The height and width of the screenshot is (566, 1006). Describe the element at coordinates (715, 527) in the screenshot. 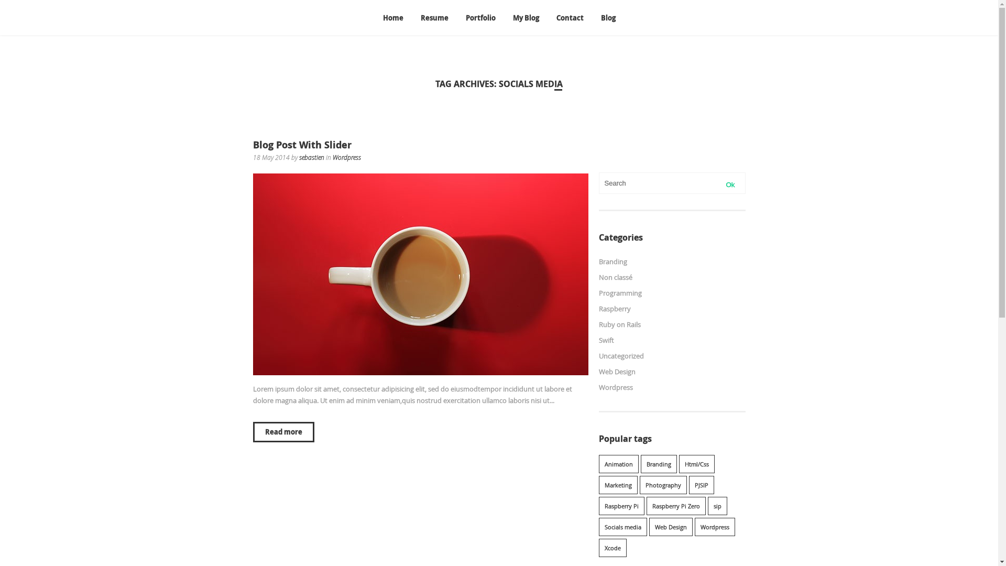

I see `Wordpress` at that location.